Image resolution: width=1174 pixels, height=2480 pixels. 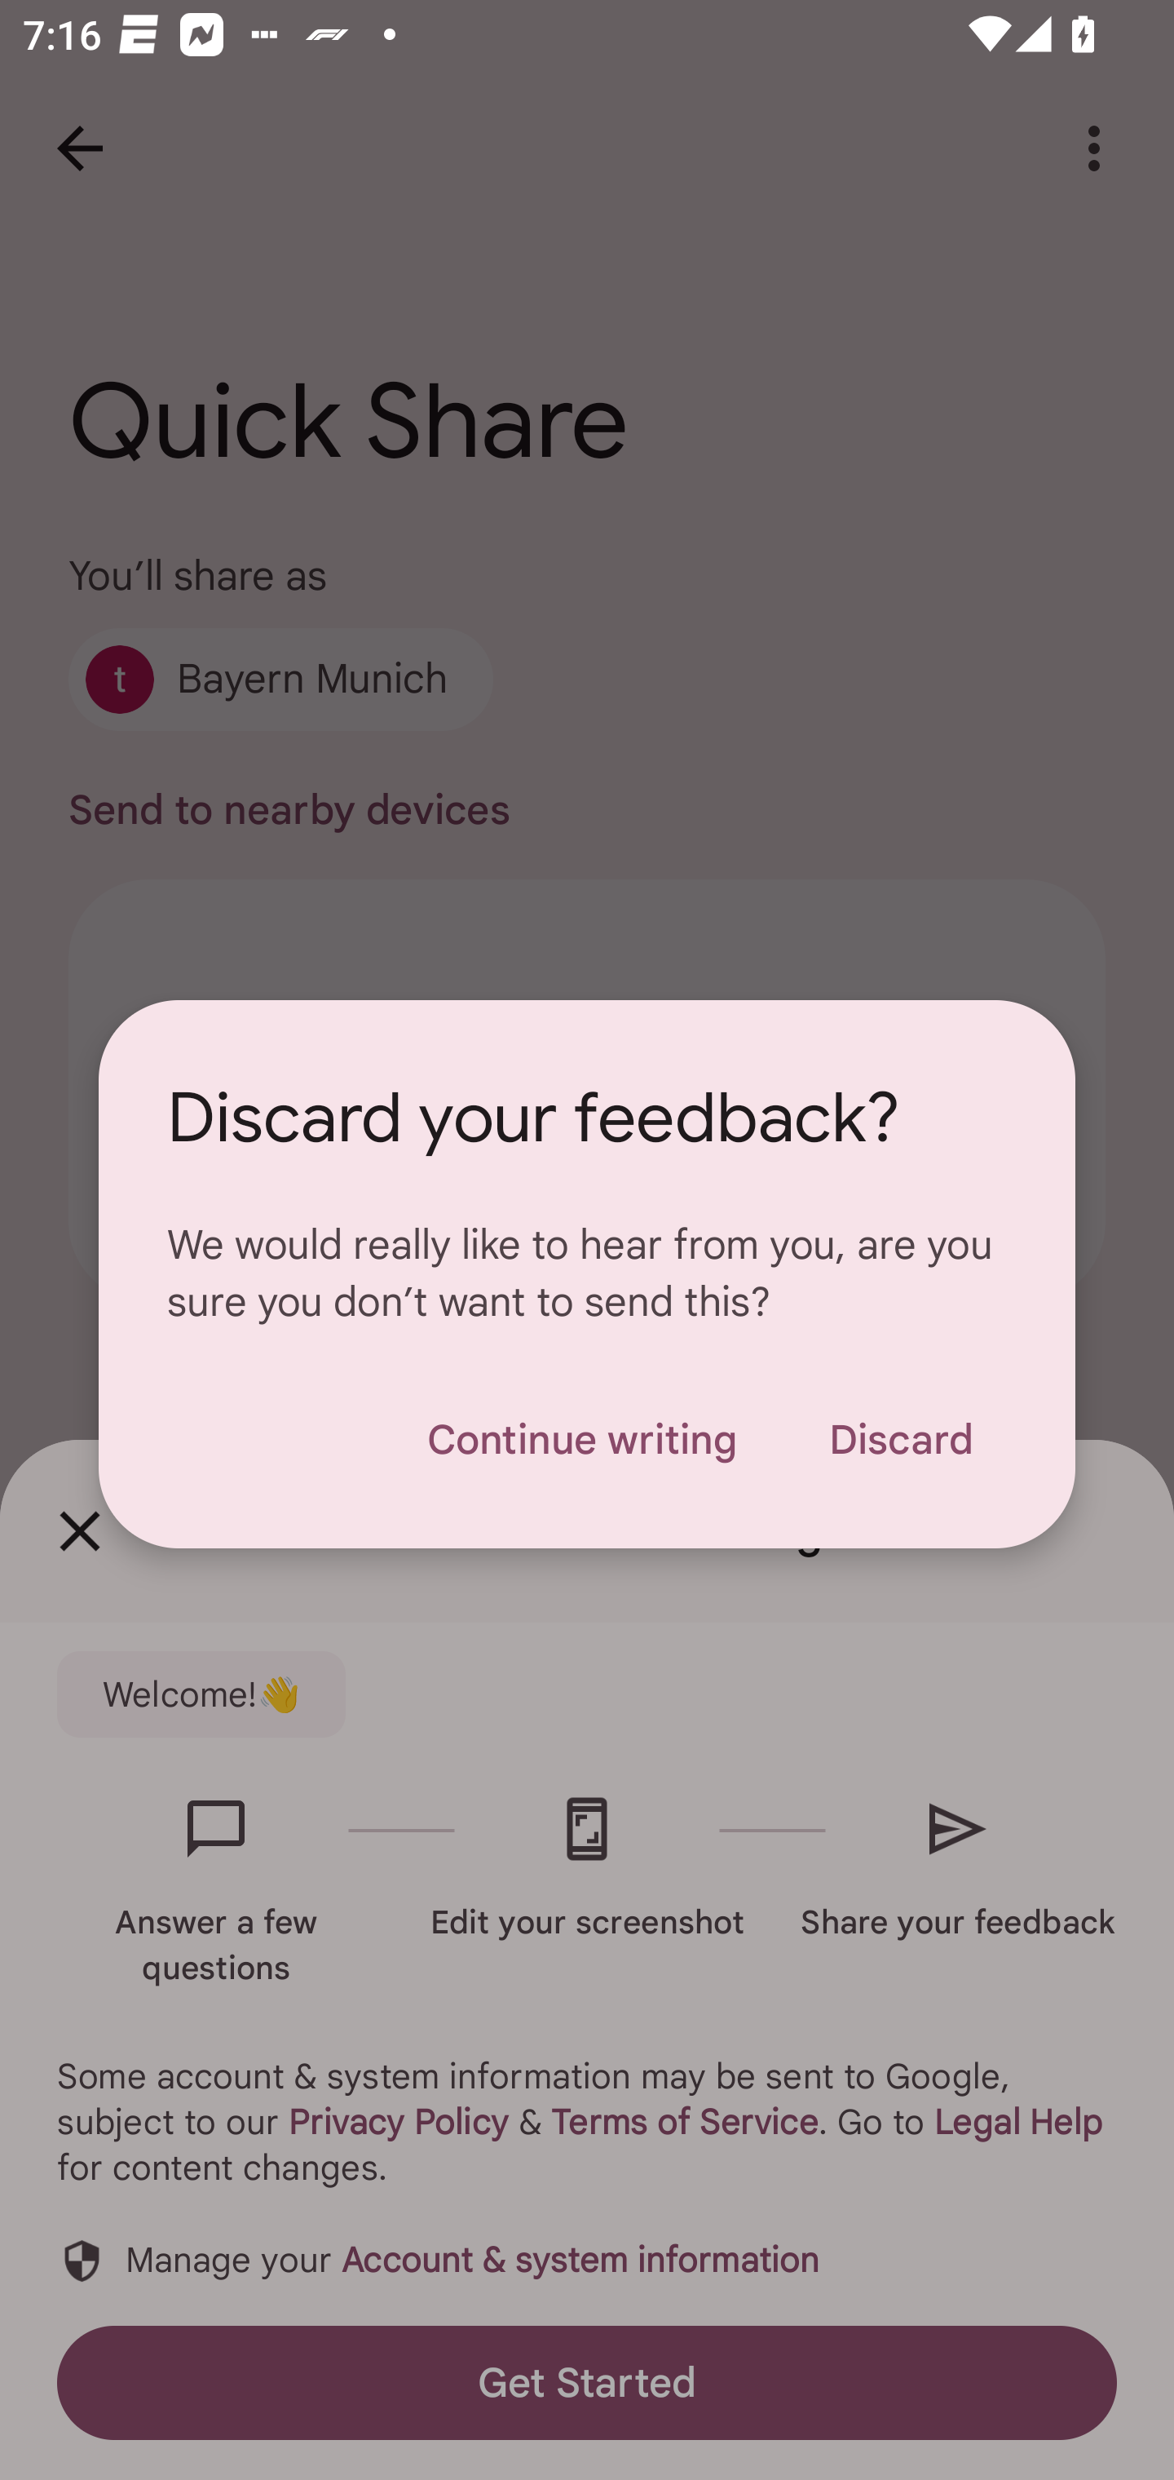 I want to click on Discard, so click(x=900, y=1439).